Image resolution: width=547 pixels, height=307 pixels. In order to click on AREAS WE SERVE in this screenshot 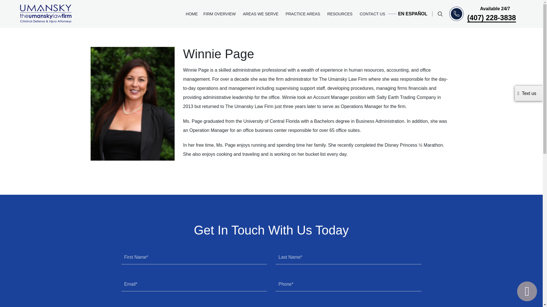, I will do `click(261, 14)`.